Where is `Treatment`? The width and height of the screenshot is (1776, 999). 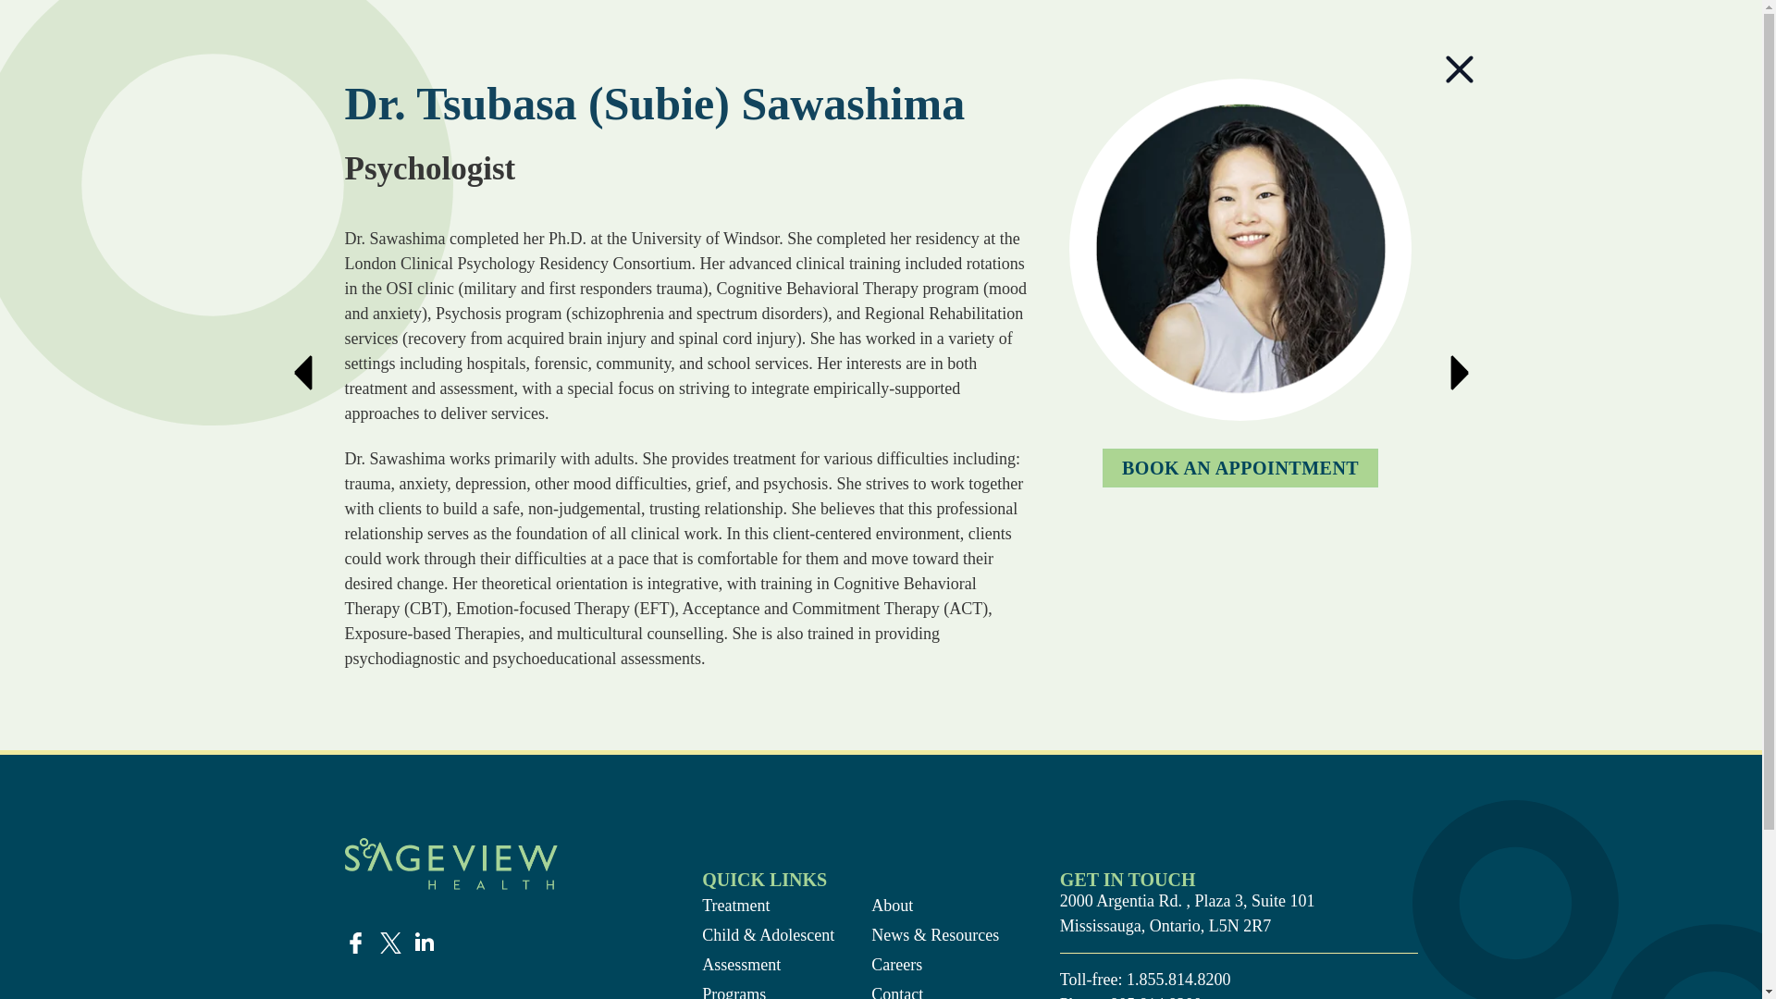
Treatment is located at coordinates (768, 905).